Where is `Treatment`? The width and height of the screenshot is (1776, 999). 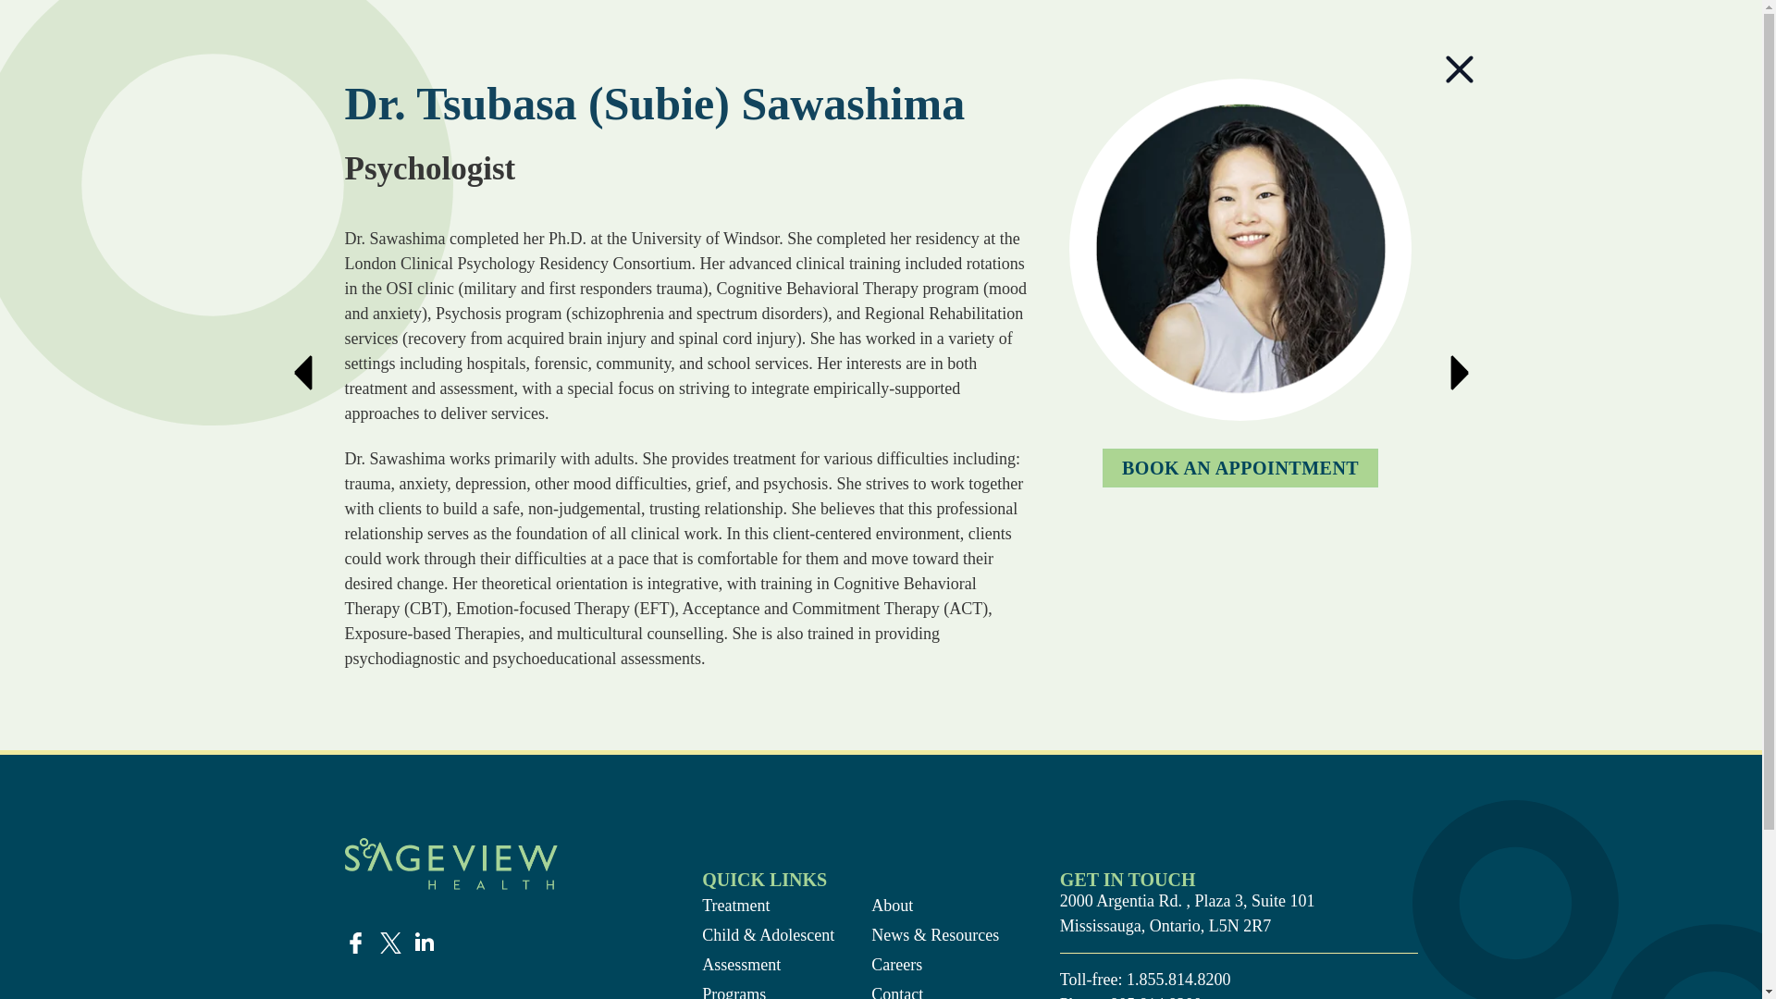
Treatment is located at coordinates (768, 905).